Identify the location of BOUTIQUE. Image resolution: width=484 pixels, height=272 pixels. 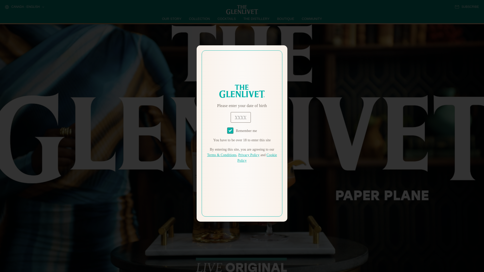
(285, 19).